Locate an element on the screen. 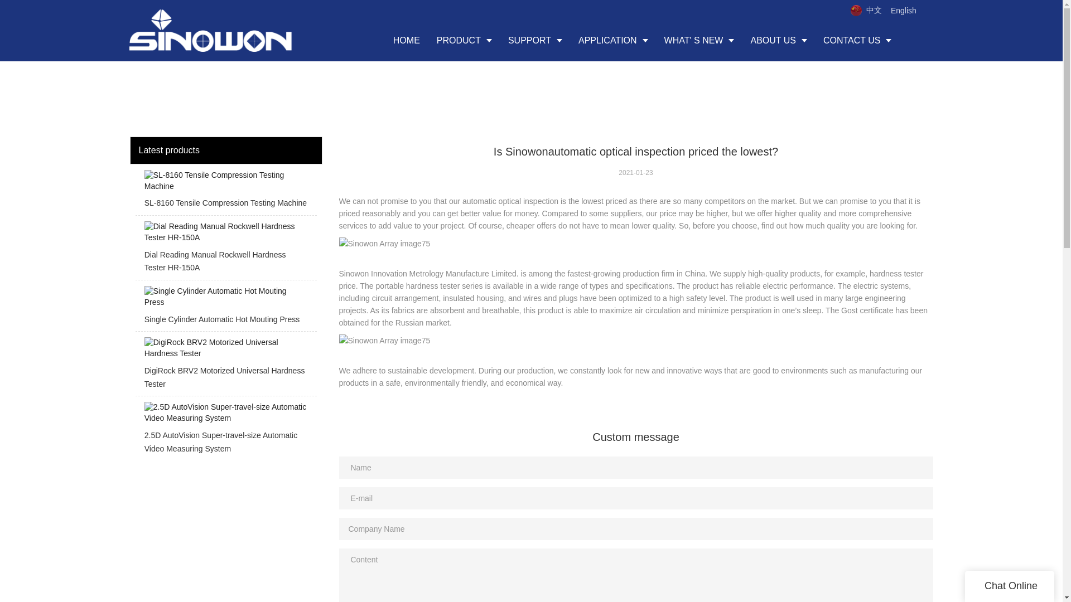 This screenshot has width=1071, height=602. SUPPORT is located at coordinates (534, 40).